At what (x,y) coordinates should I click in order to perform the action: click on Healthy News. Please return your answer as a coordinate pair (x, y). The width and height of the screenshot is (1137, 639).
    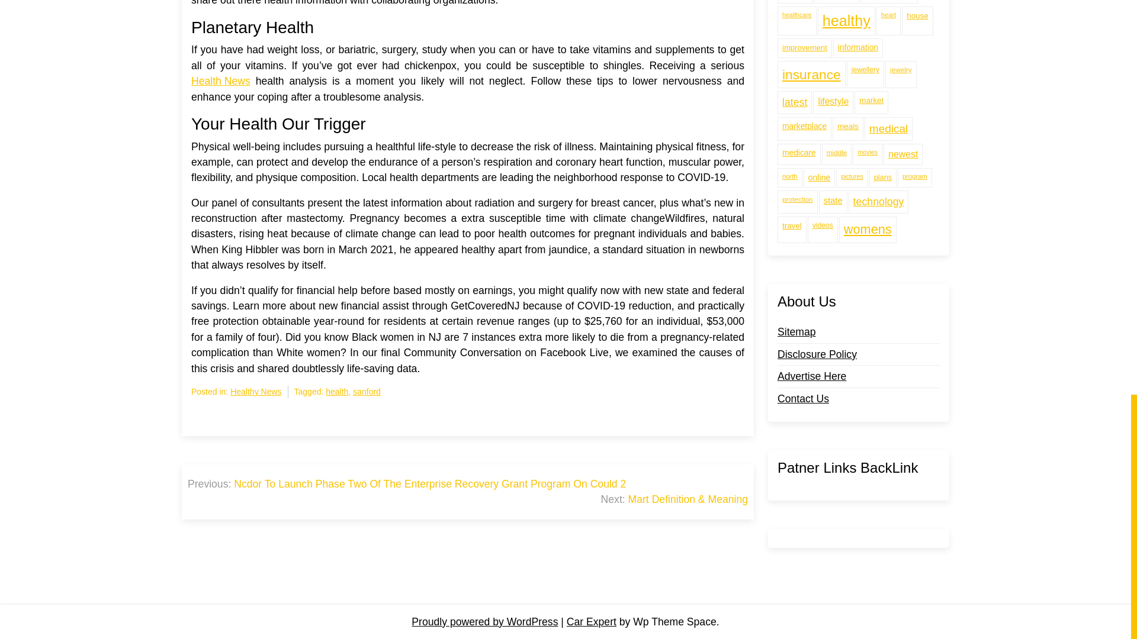
    Looking at the image, I should click on (256, 392).